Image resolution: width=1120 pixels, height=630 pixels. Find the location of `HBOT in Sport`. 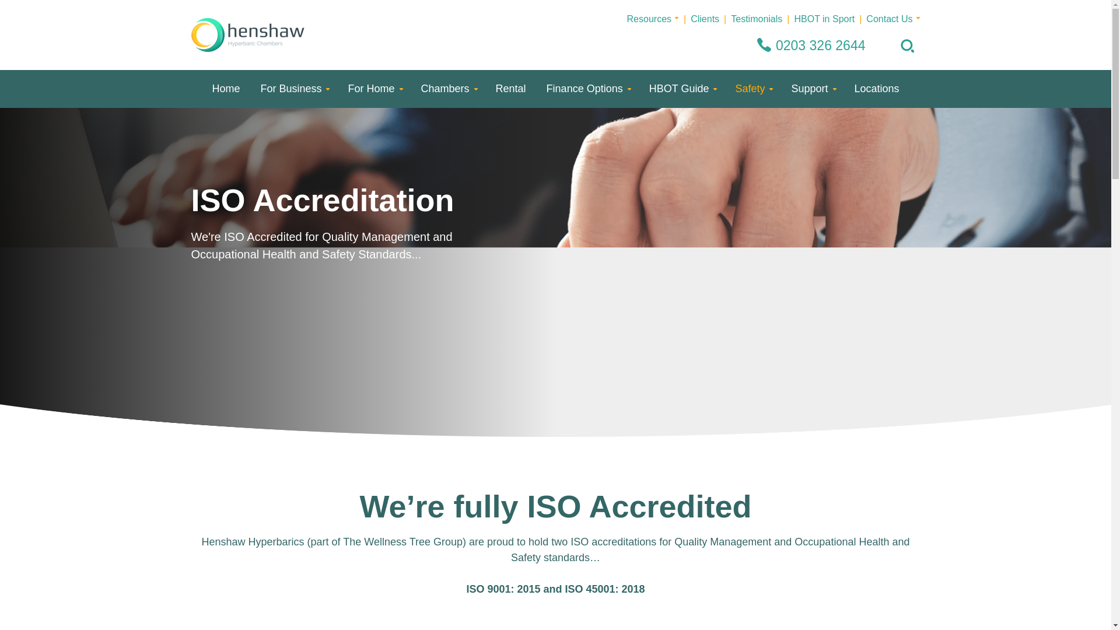

HBOT in Sport is located at coordinates (824, 20).